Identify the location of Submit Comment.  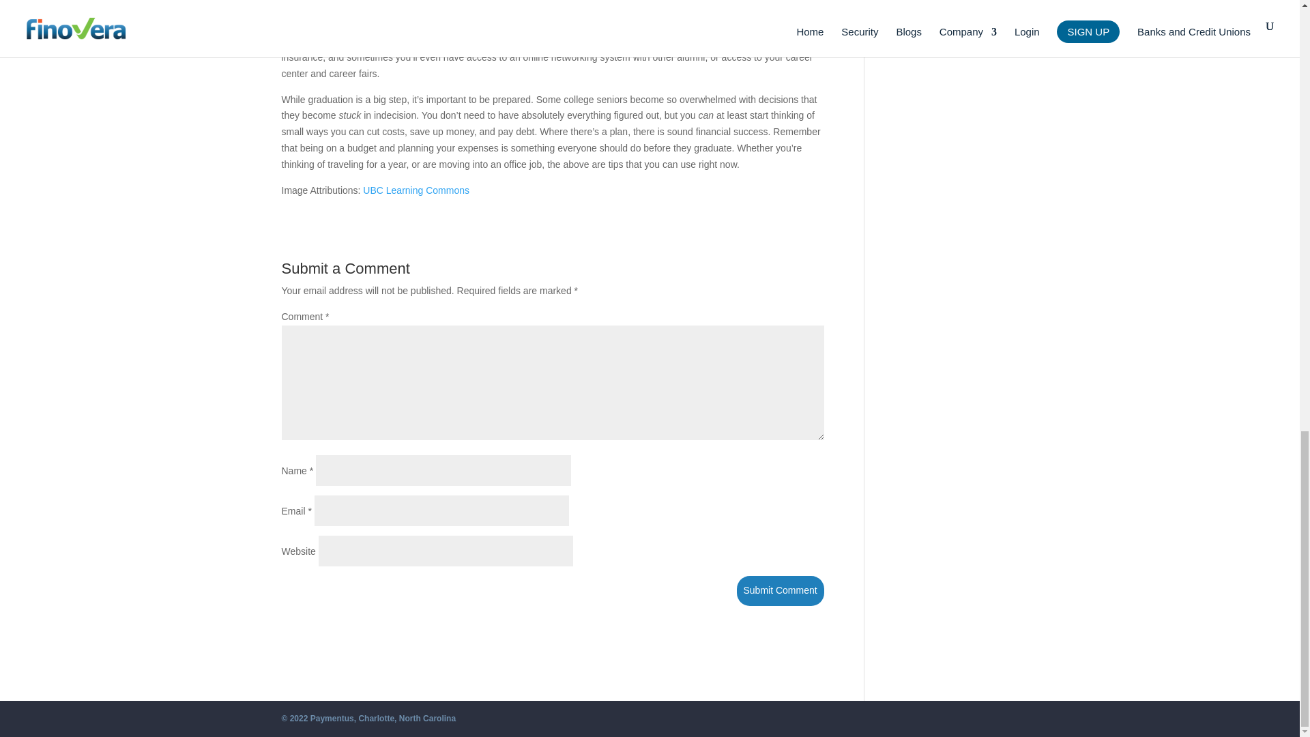
(780, 590).